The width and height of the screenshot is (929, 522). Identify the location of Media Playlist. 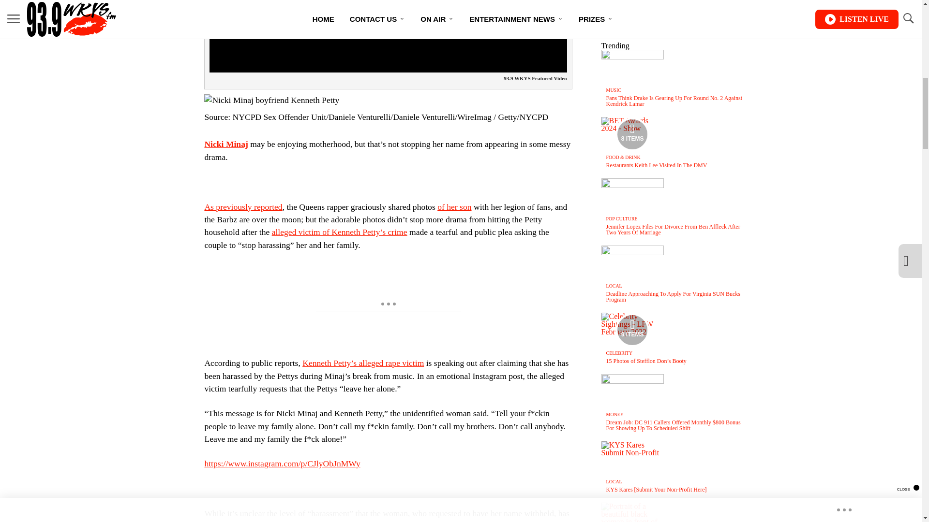
(632, 134).